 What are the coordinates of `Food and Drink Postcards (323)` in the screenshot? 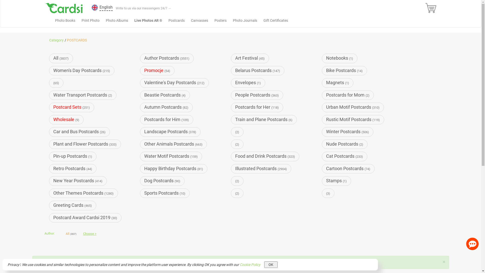 It's located at (265, 156).